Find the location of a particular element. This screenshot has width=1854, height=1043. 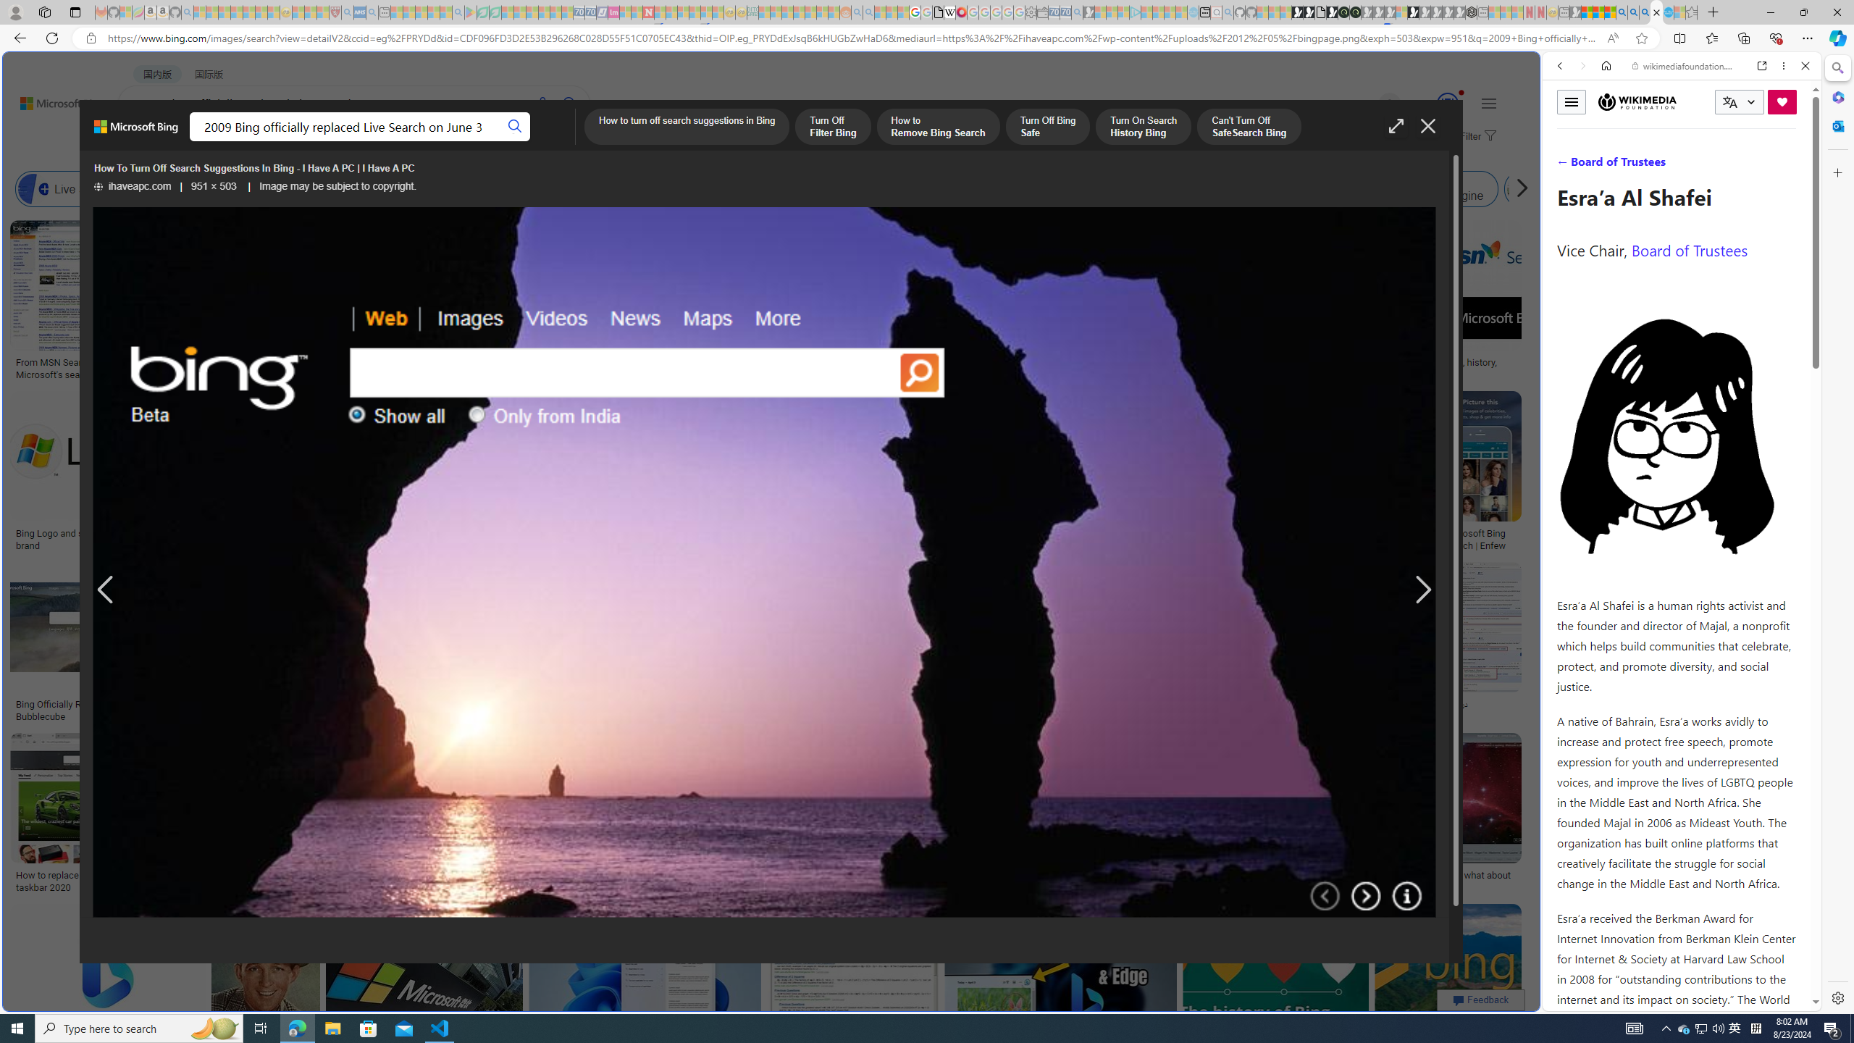

Toggle menu is located at coordinates (1571, 101).